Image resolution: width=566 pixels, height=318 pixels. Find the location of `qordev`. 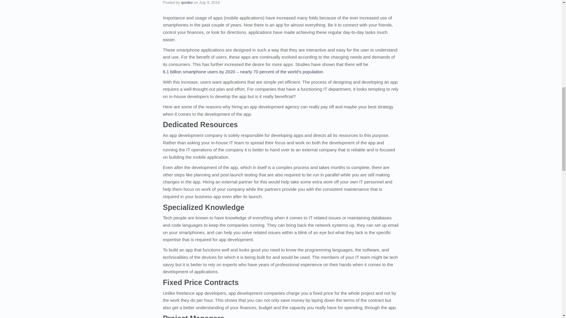

qordev is located at coordinates (187, 2).